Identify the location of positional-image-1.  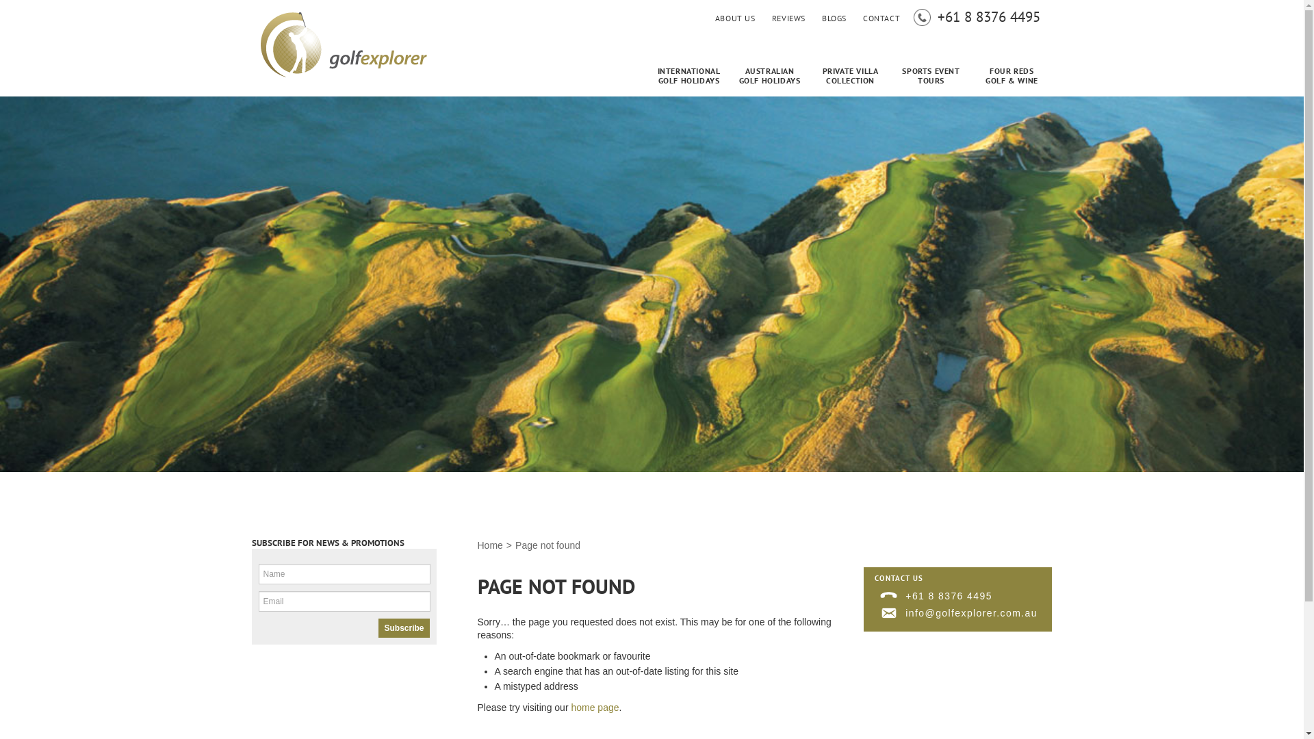
(652, 285).